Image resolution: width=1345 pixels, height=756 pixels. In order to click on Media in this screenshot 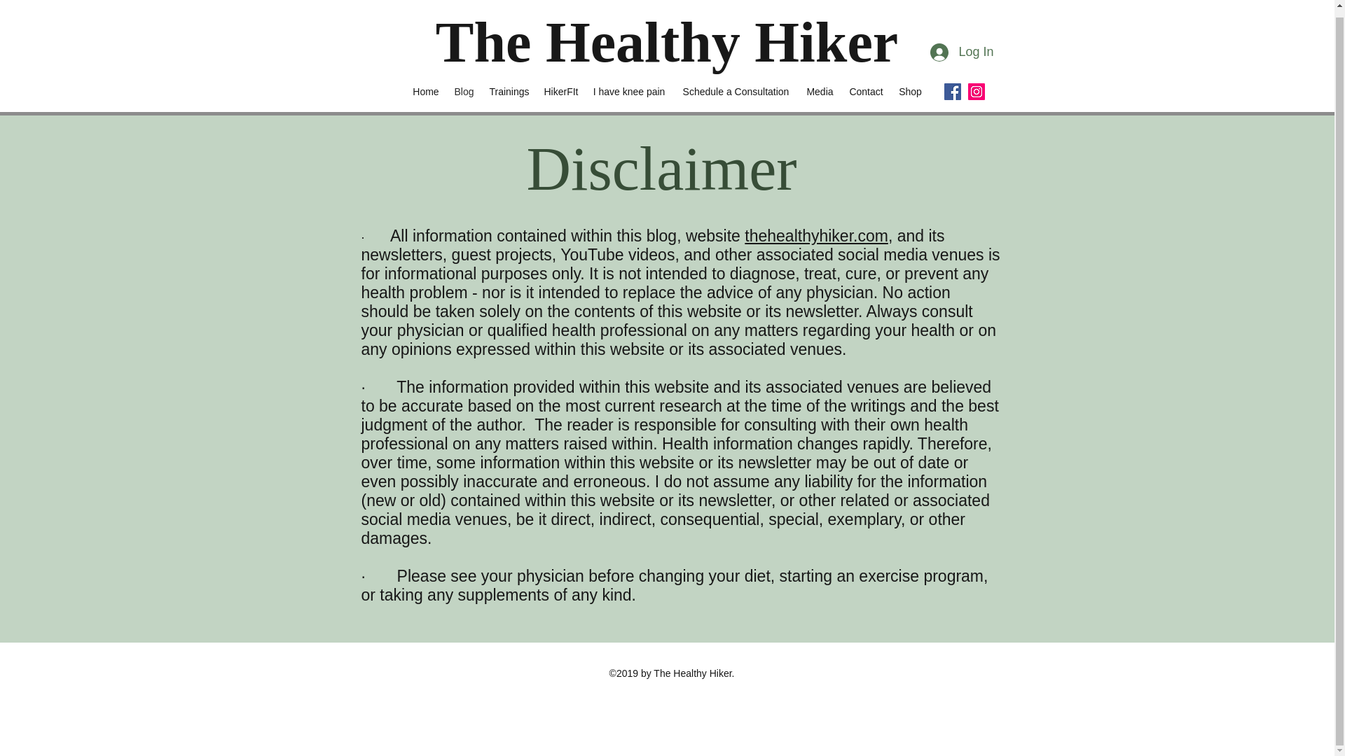, I will do `click(820, 91)`.